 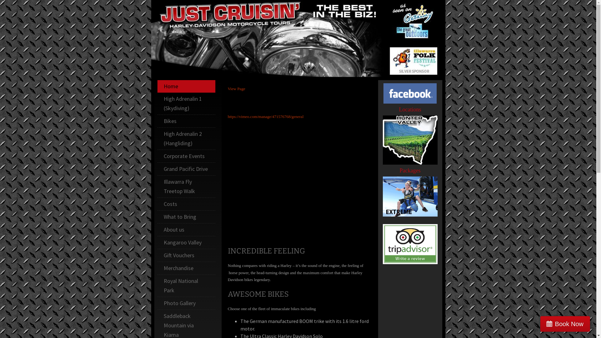 I want to click on About us, so click(x=186, y=230).